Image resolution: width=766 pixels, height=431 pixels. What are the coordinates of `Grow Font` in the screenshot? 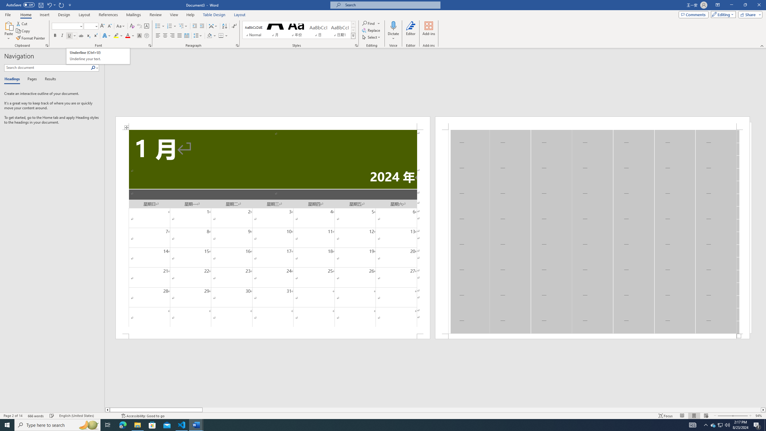 It's located at (102, 26).